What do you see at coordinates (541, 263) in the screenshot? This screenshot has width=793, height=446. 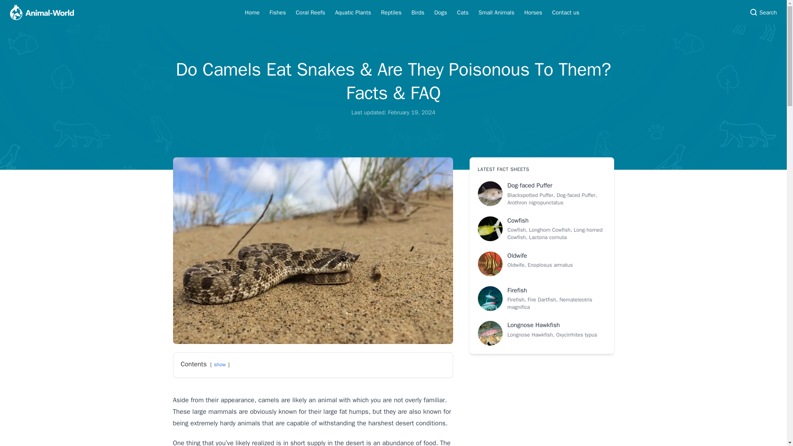 I see `Oldwife Fish` at bounding box center [541, 263].